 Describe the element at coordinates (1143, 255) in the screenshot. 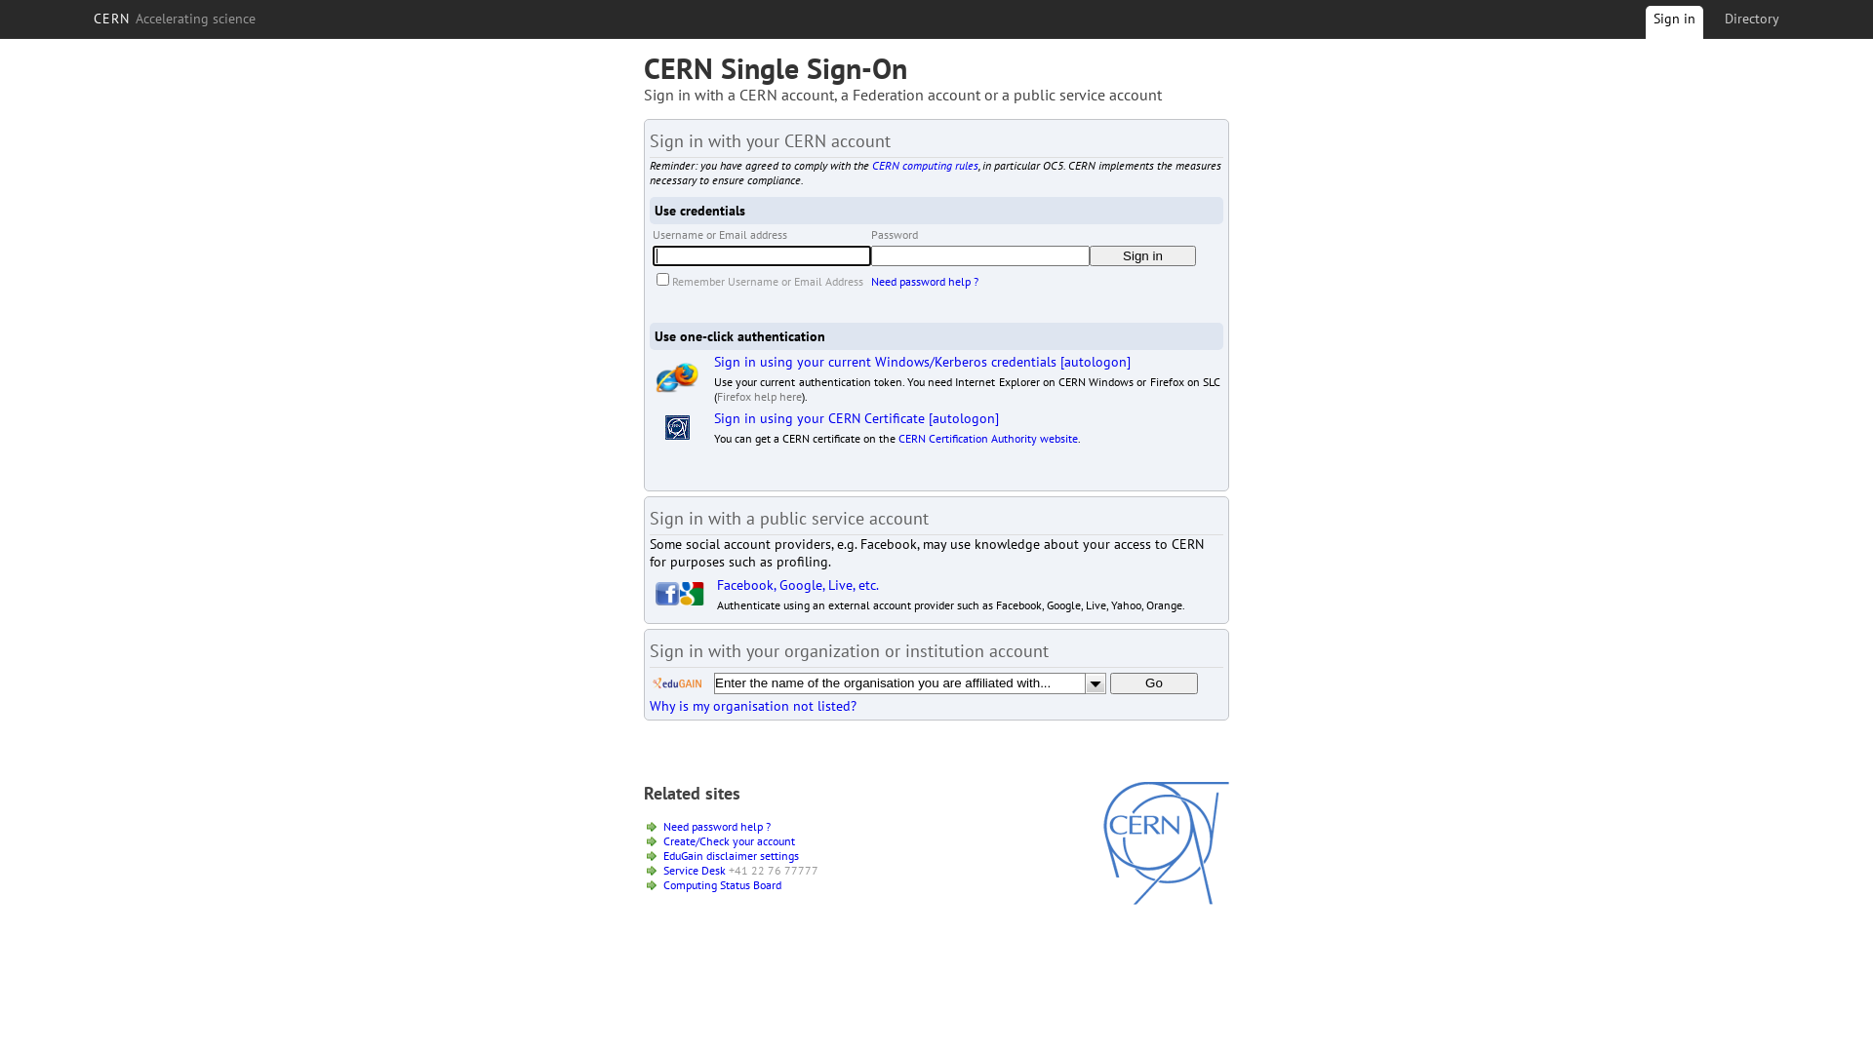

I see `Sign in` at that location.